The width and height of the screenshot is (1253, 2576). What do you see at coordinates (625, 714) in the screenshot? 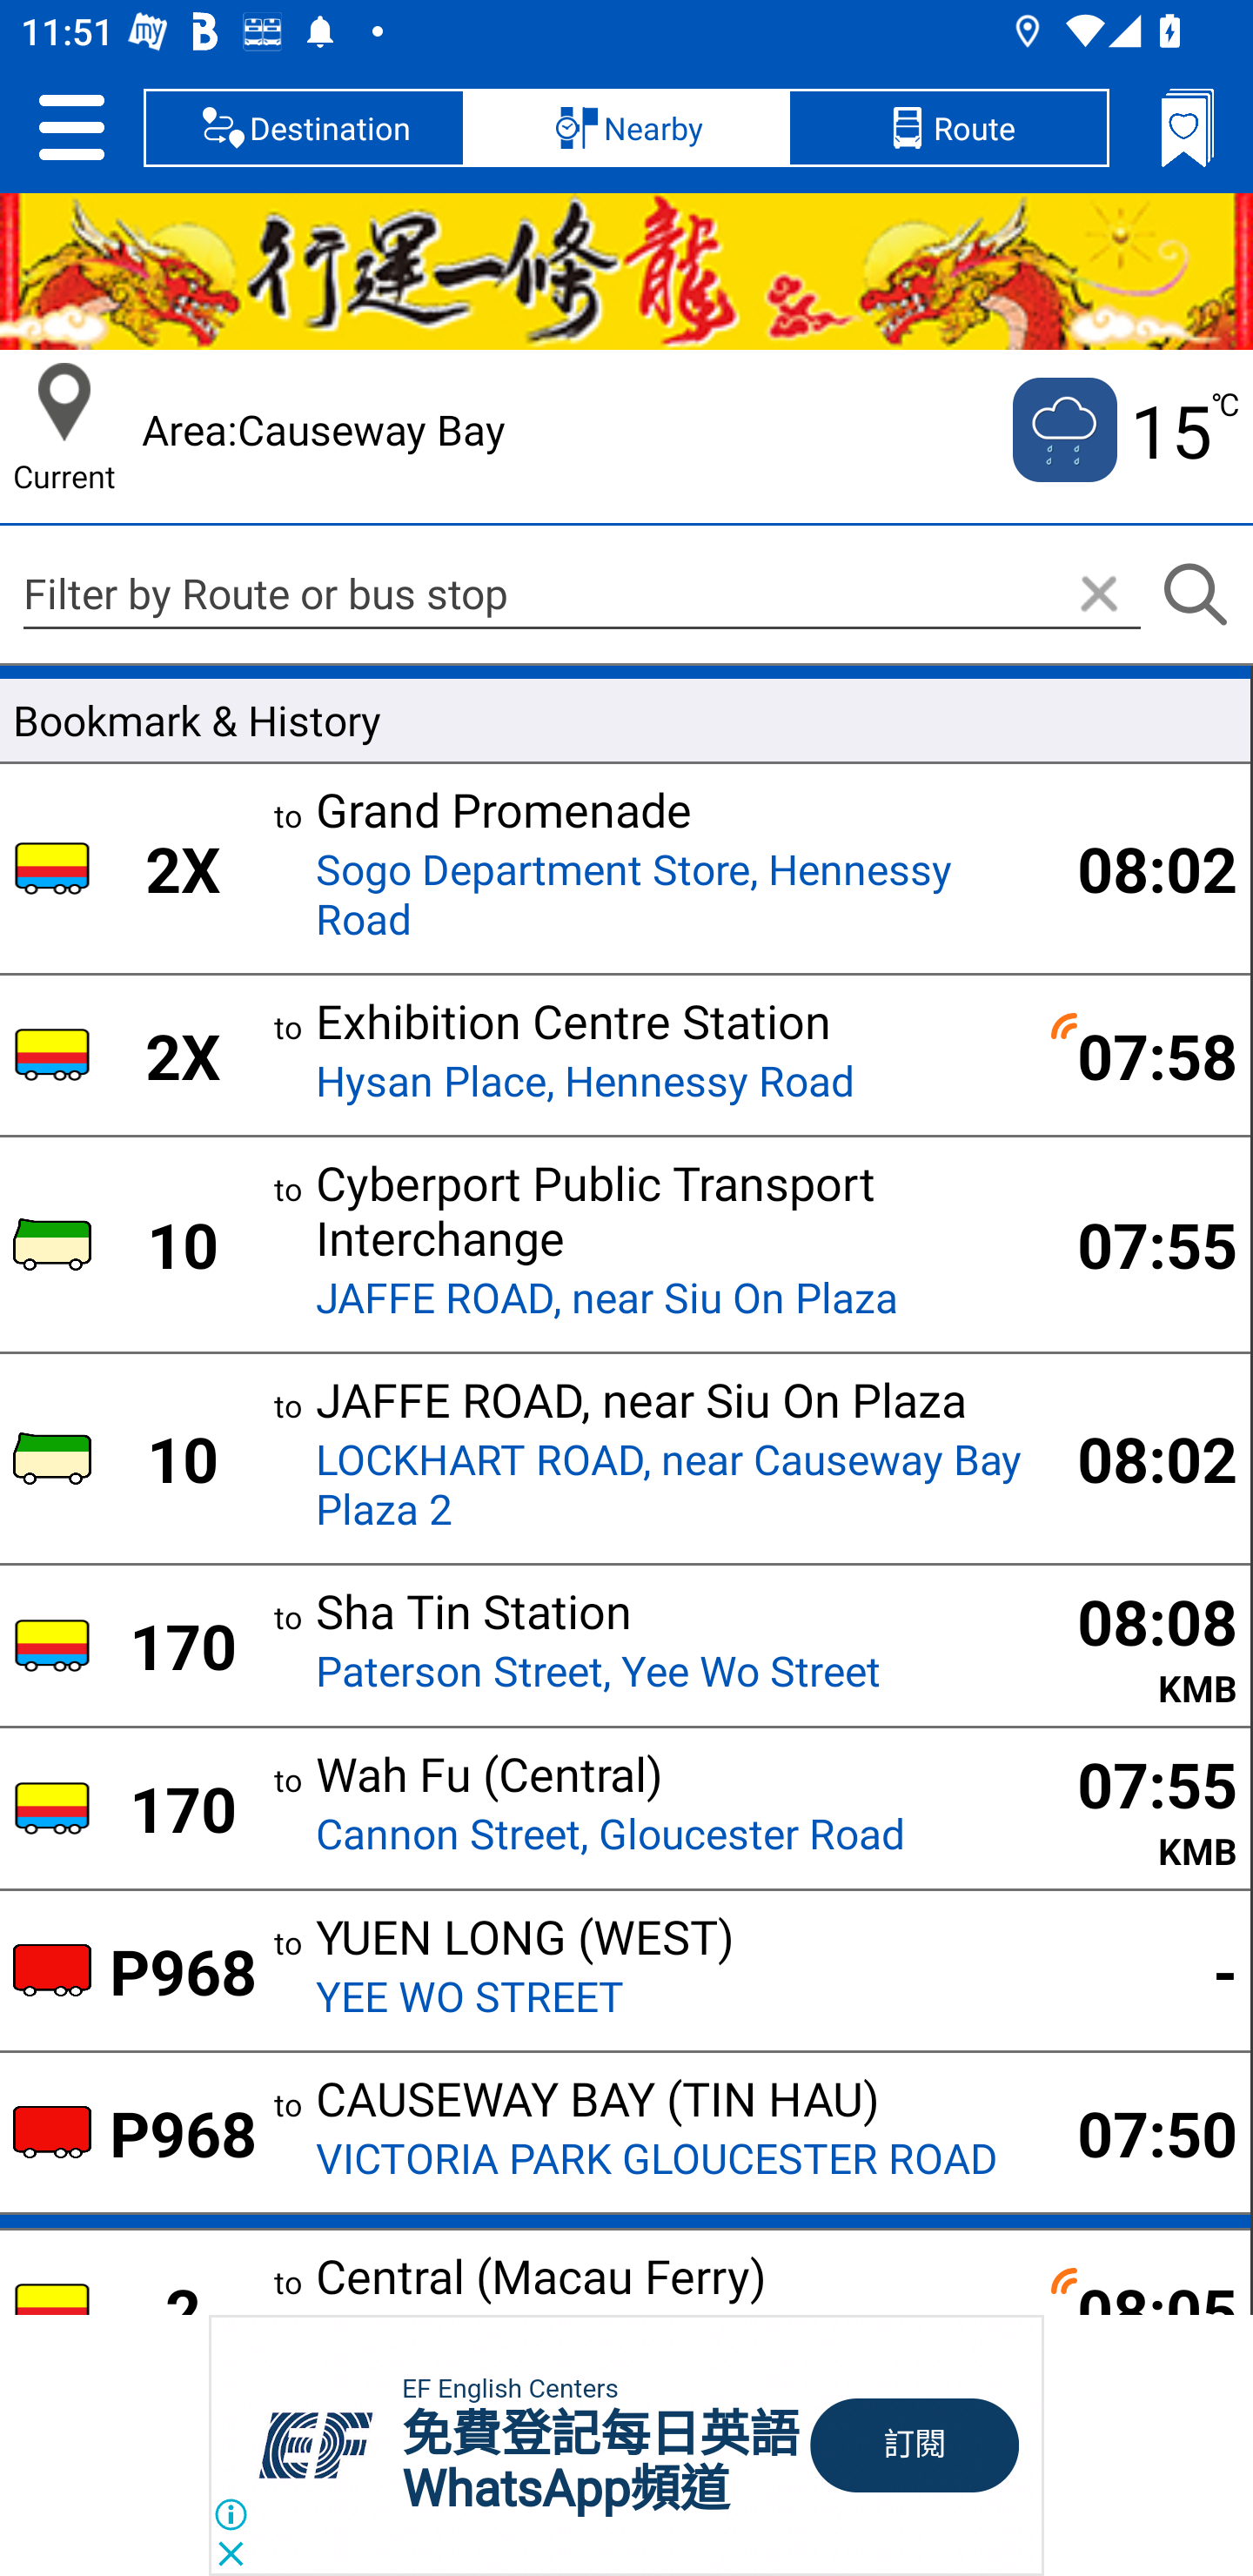
I see `Bookmark & History` at bounding box center [625, 714].